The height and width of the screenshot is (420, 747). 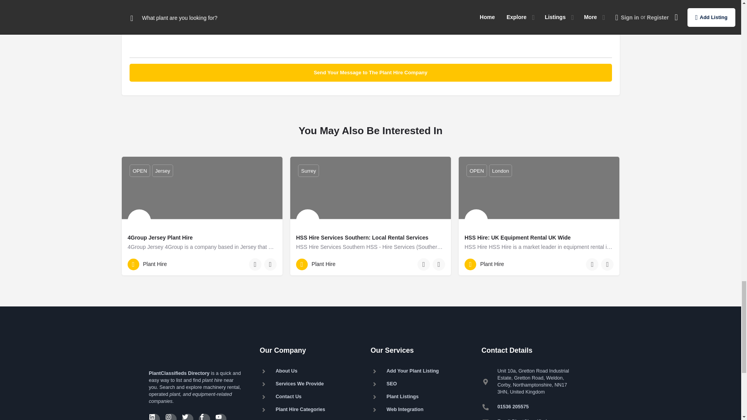 What do you see at coordinates (370, 72) in the screenshot?
I see `Send Your Message to The Plant Hire Company` at bounding box center [370, 72].